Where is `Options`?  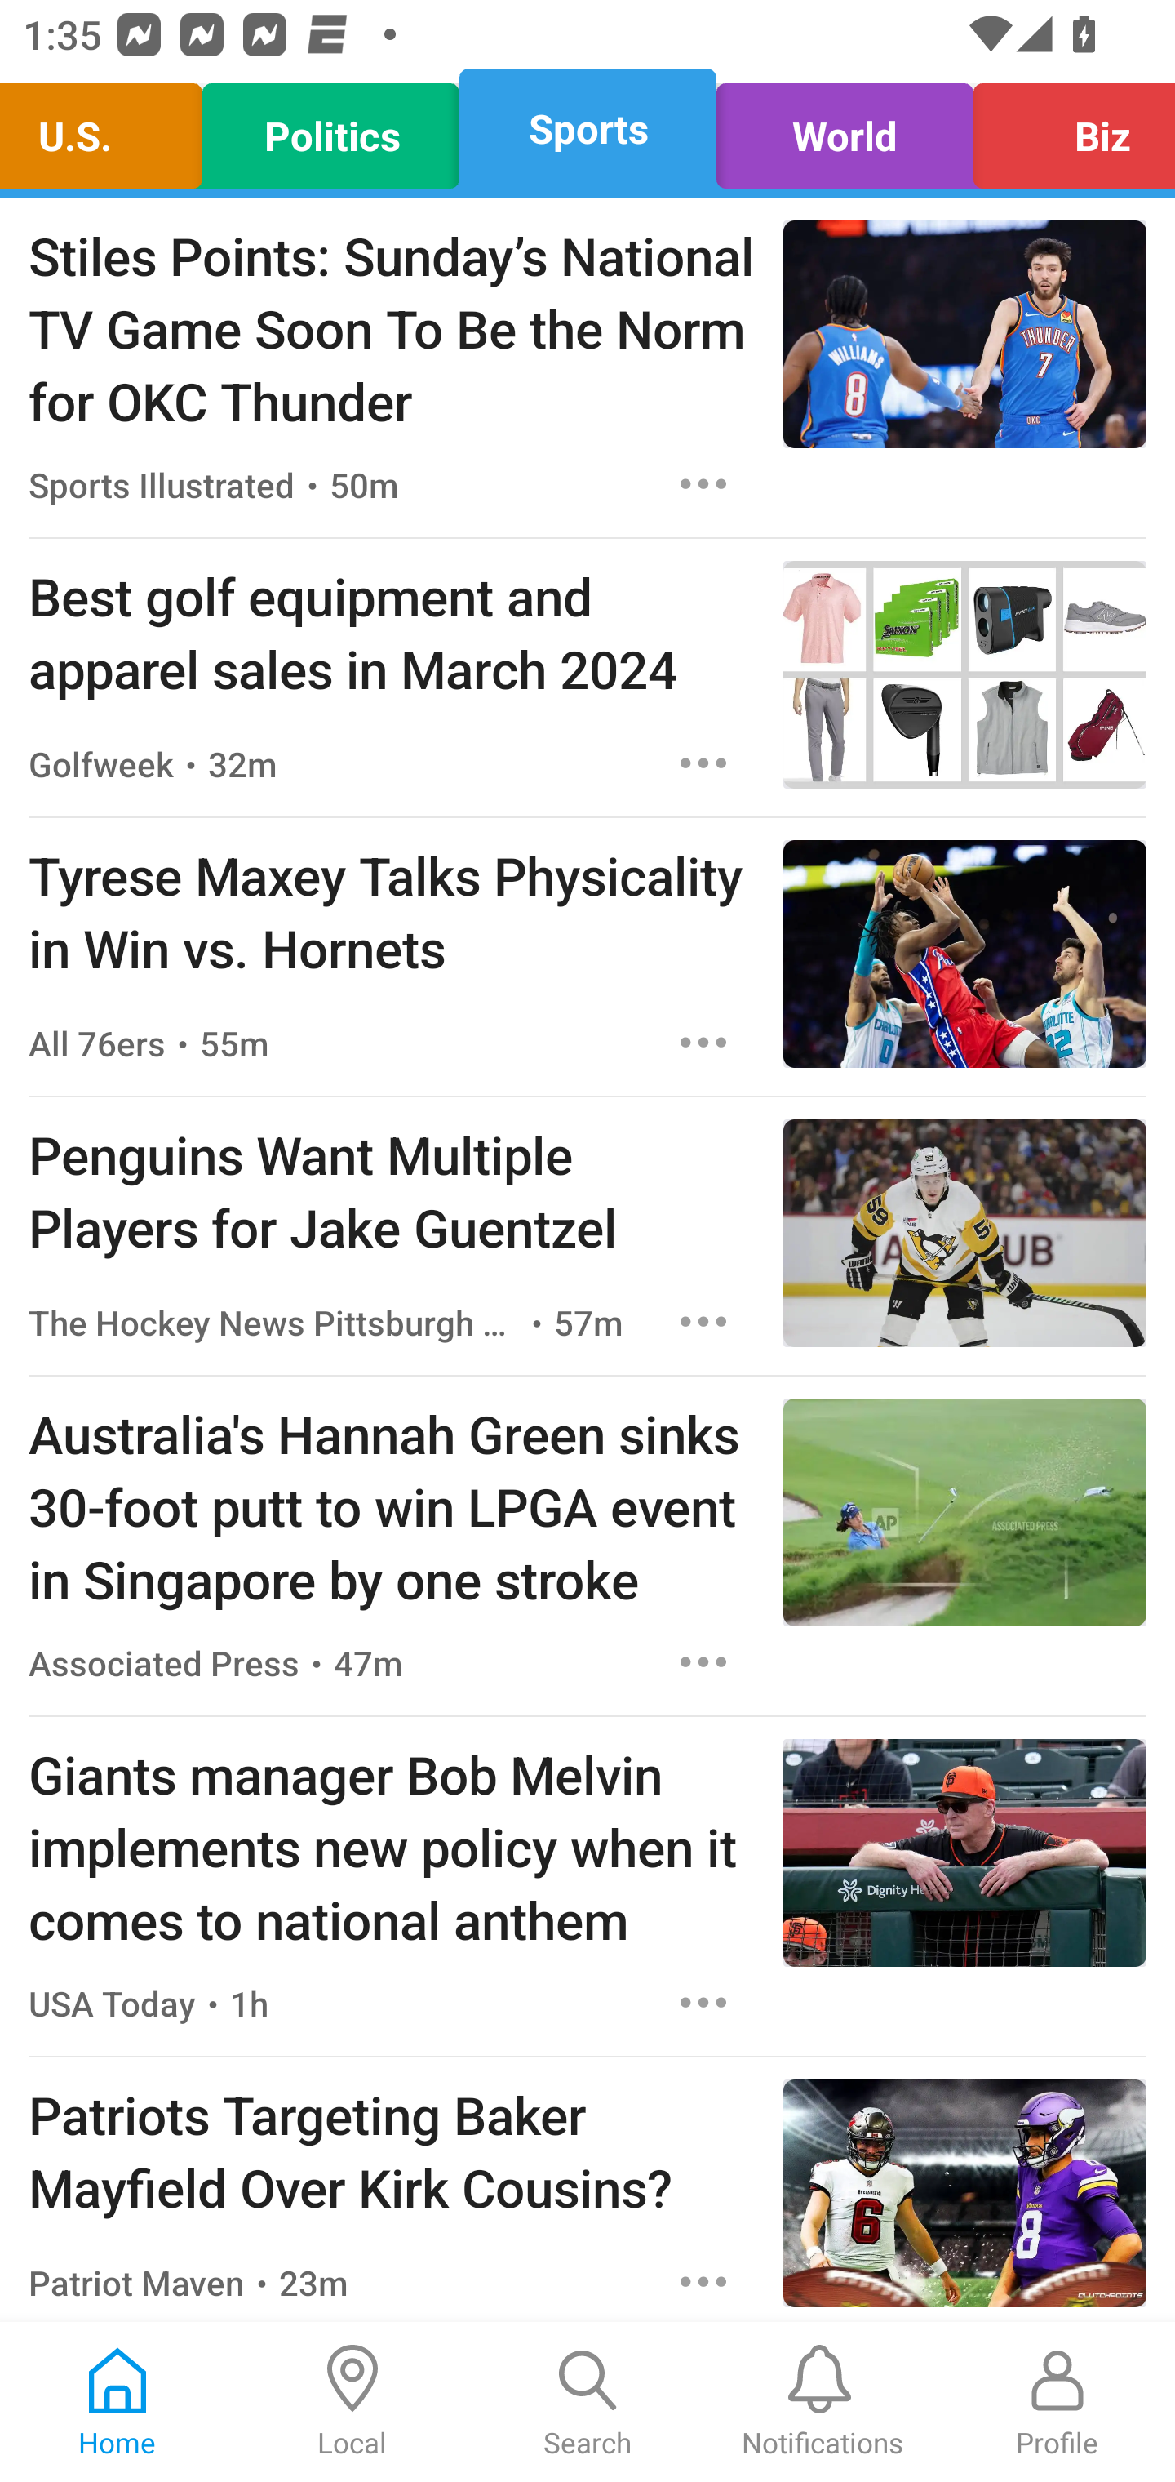
Options is located at coordinates (703, 2282).